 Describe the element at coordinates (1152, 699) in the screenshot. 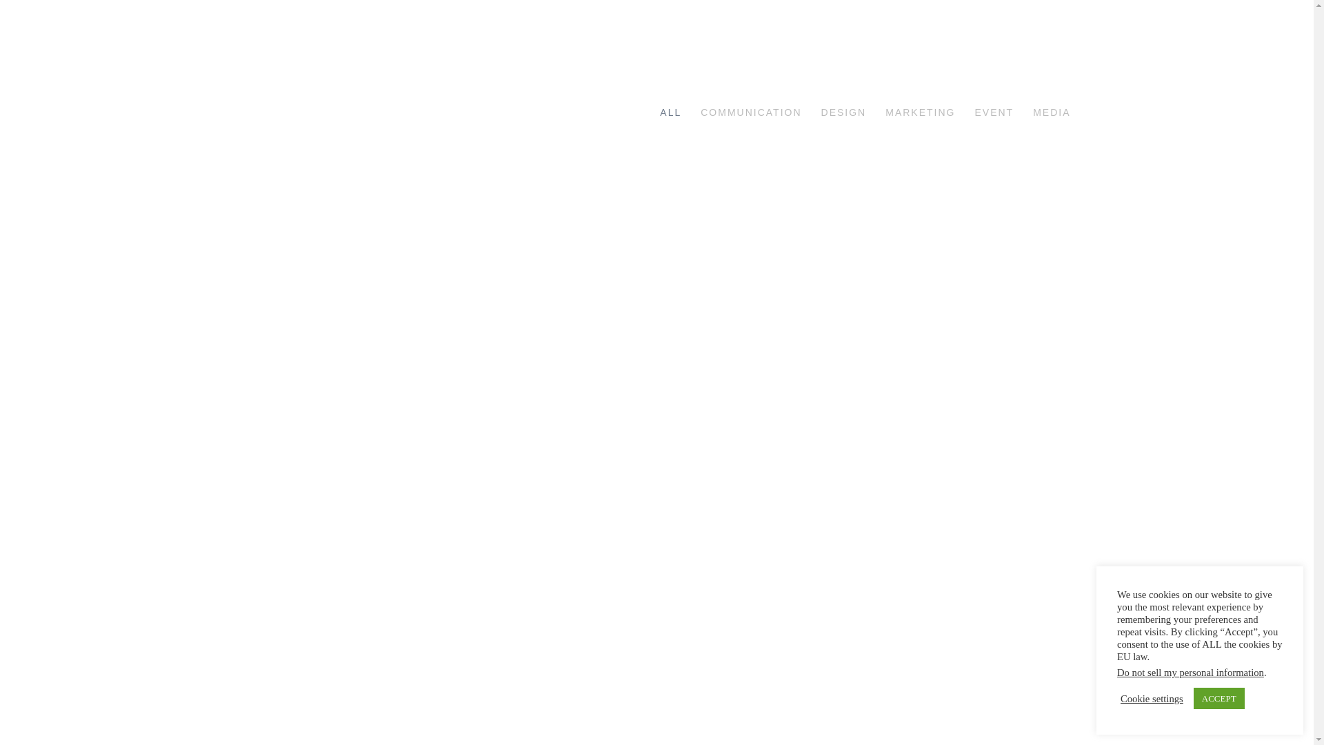

I see `Cookie settings` at that location.